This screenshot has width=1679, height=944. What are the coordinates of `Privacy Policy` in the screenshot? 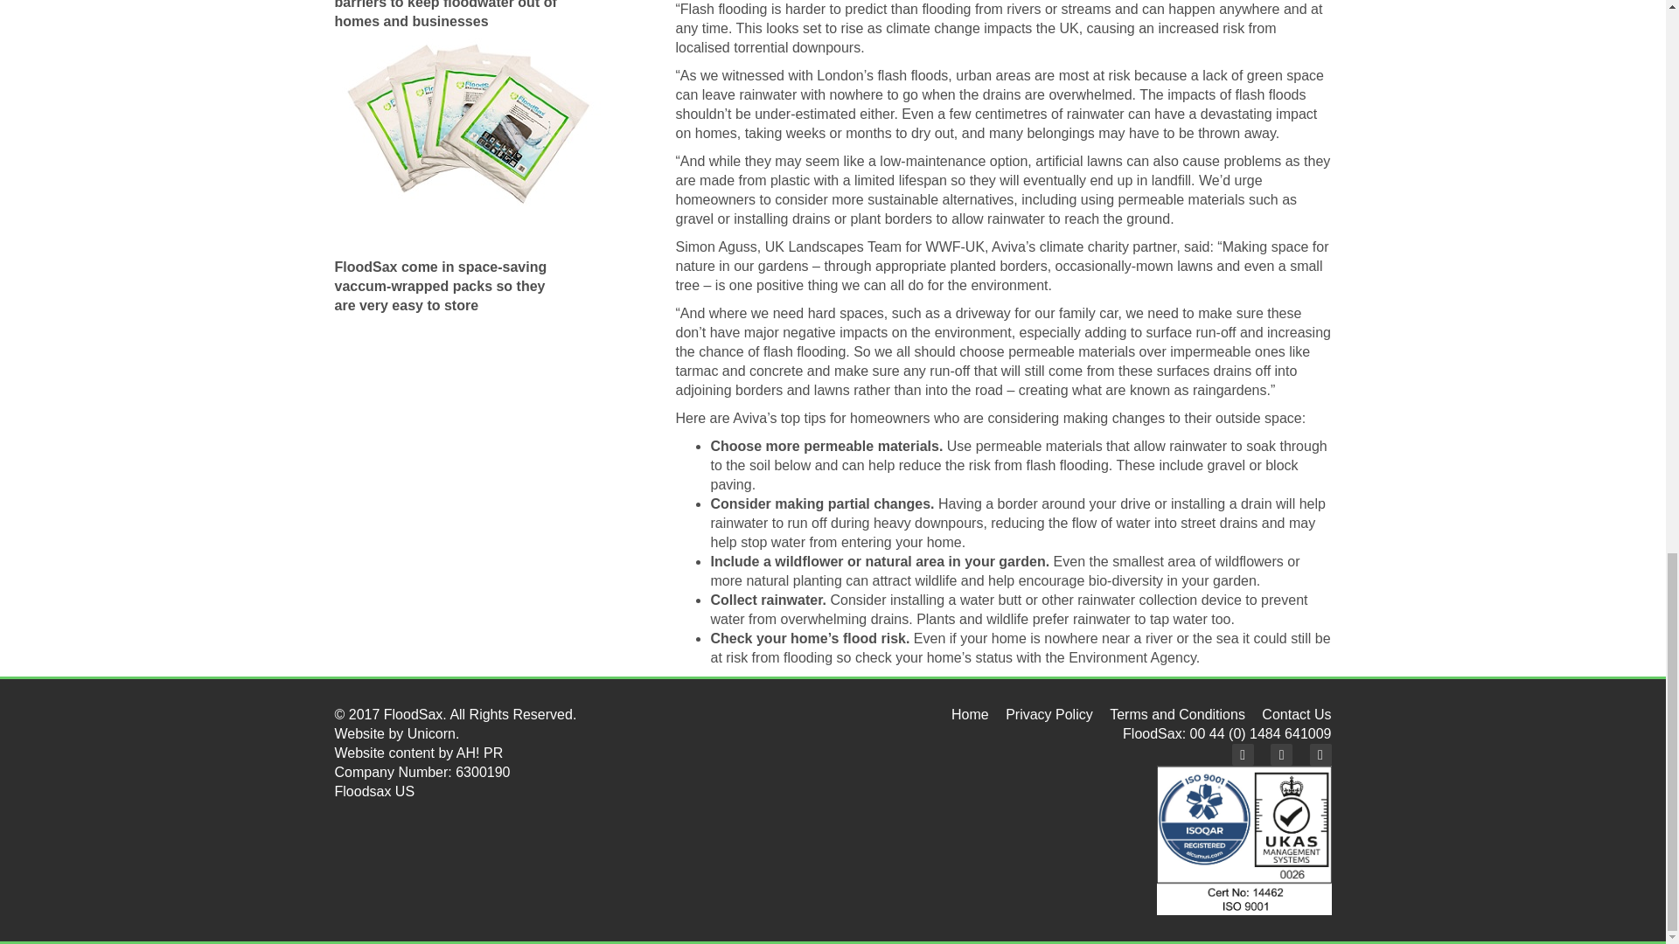 It's located at (1049, 714).